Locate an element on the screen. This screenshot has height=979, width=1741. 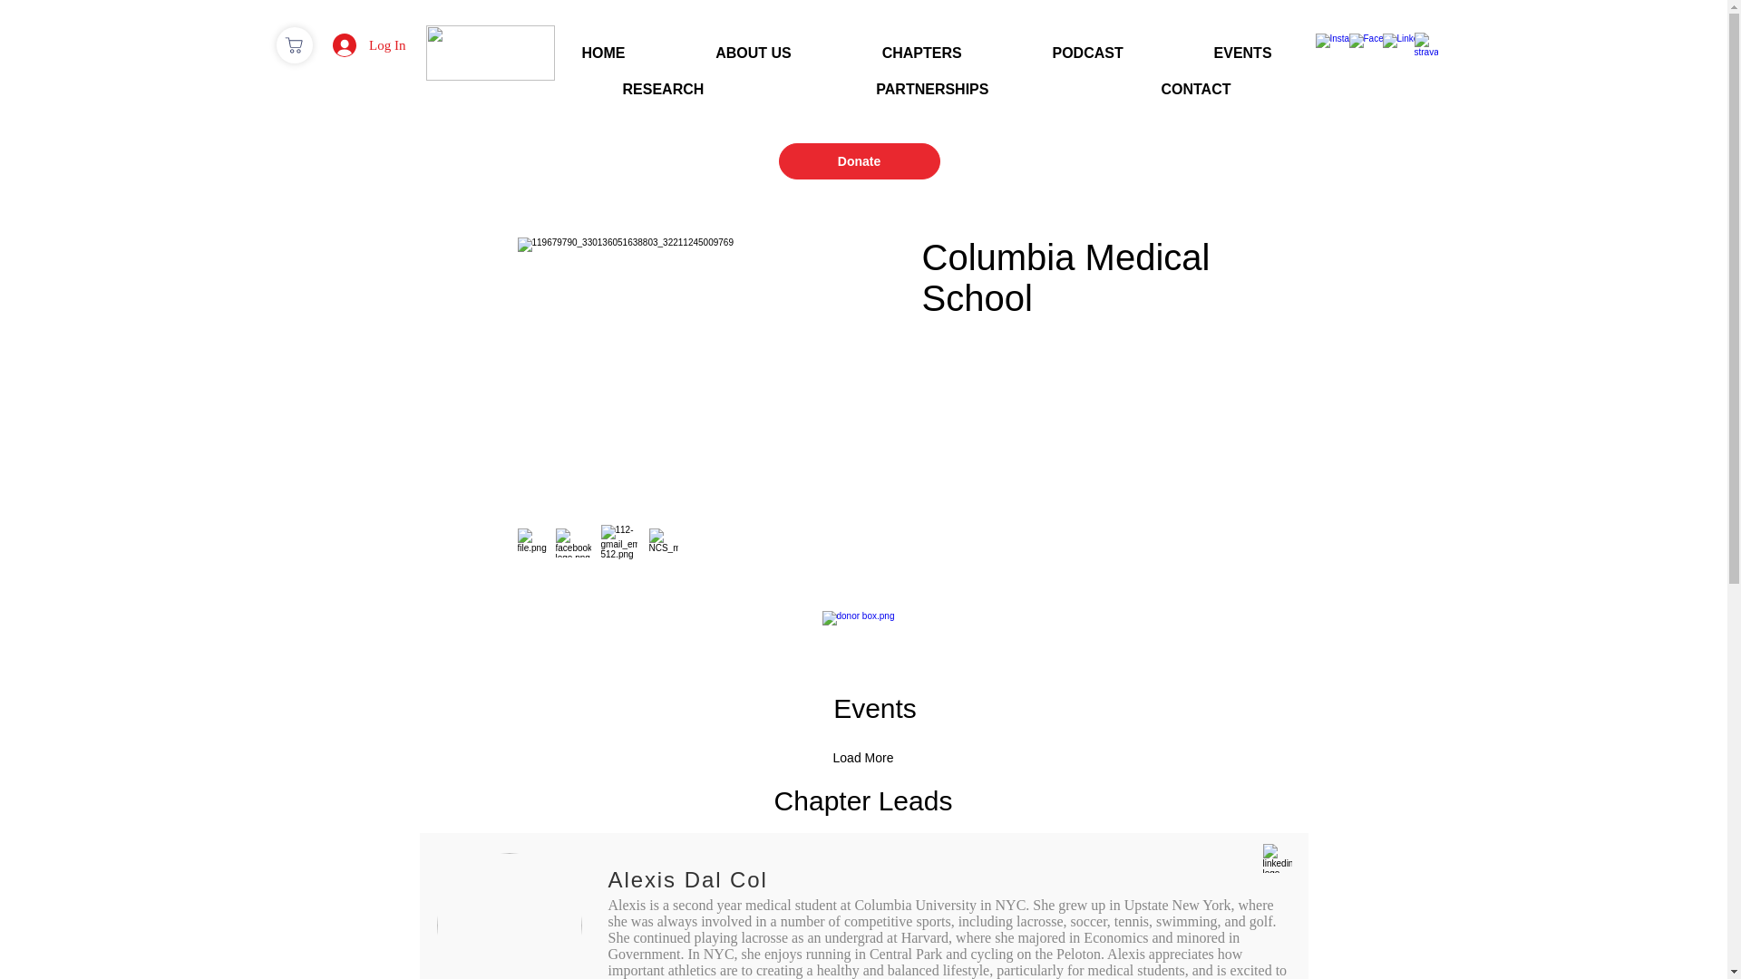
Log In is located at coordinates (368, 45).